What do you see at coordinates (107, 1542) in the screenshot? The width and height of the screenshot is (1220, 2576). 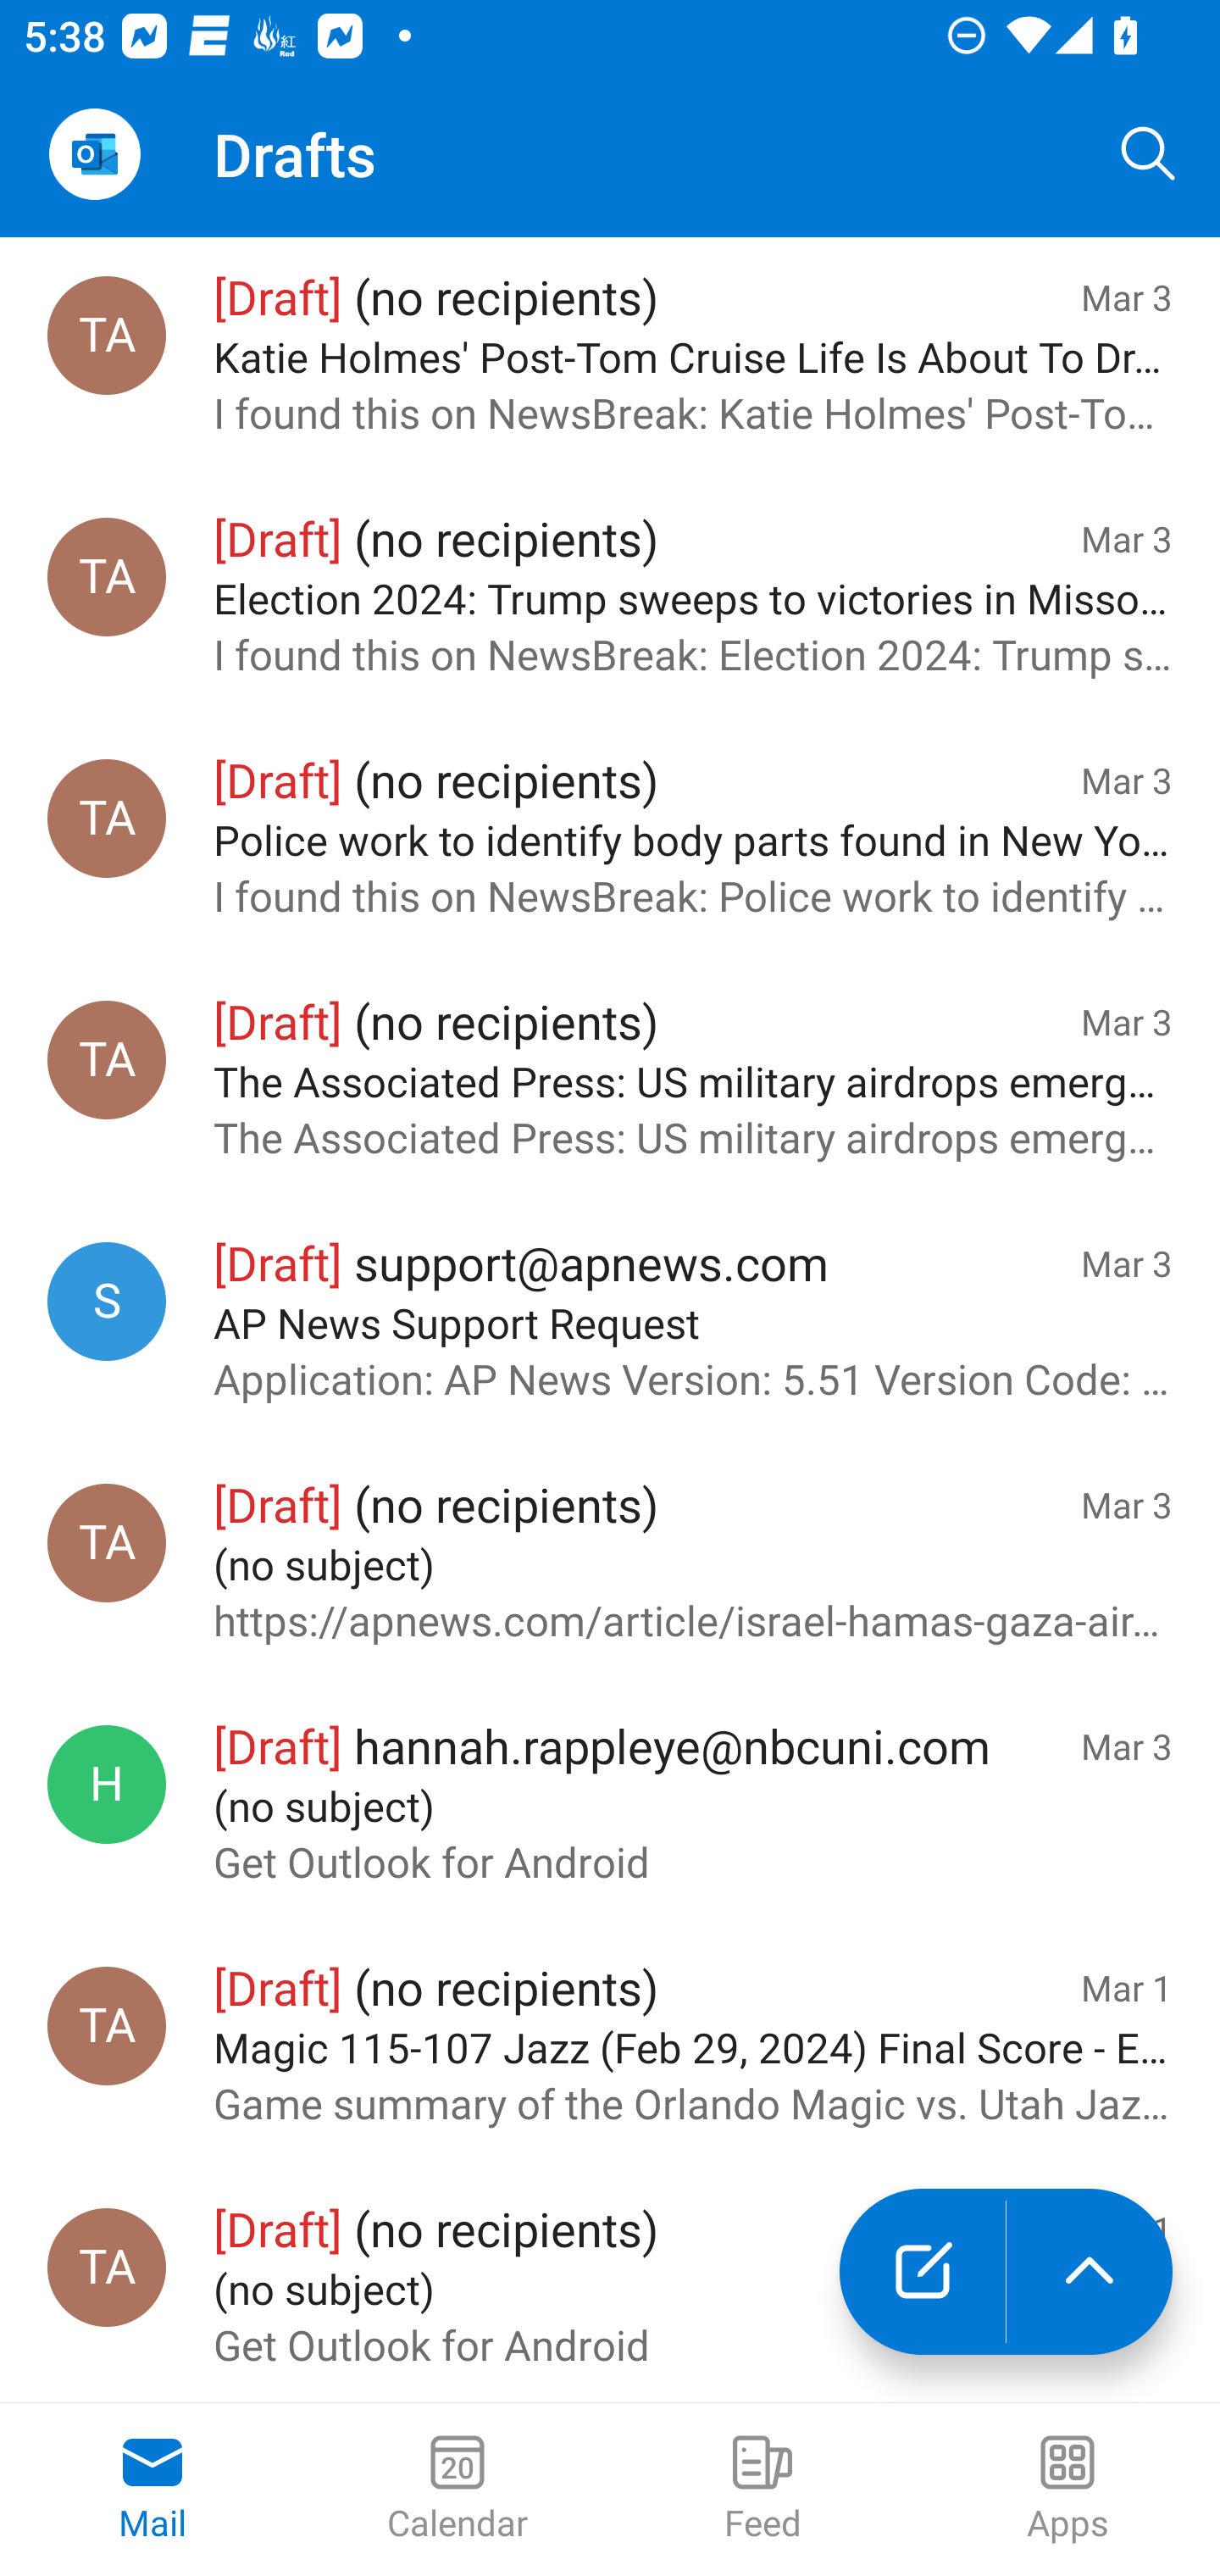 I see `Test Appium, testappium002@outlook.com` at bounding box center [107, 1542].